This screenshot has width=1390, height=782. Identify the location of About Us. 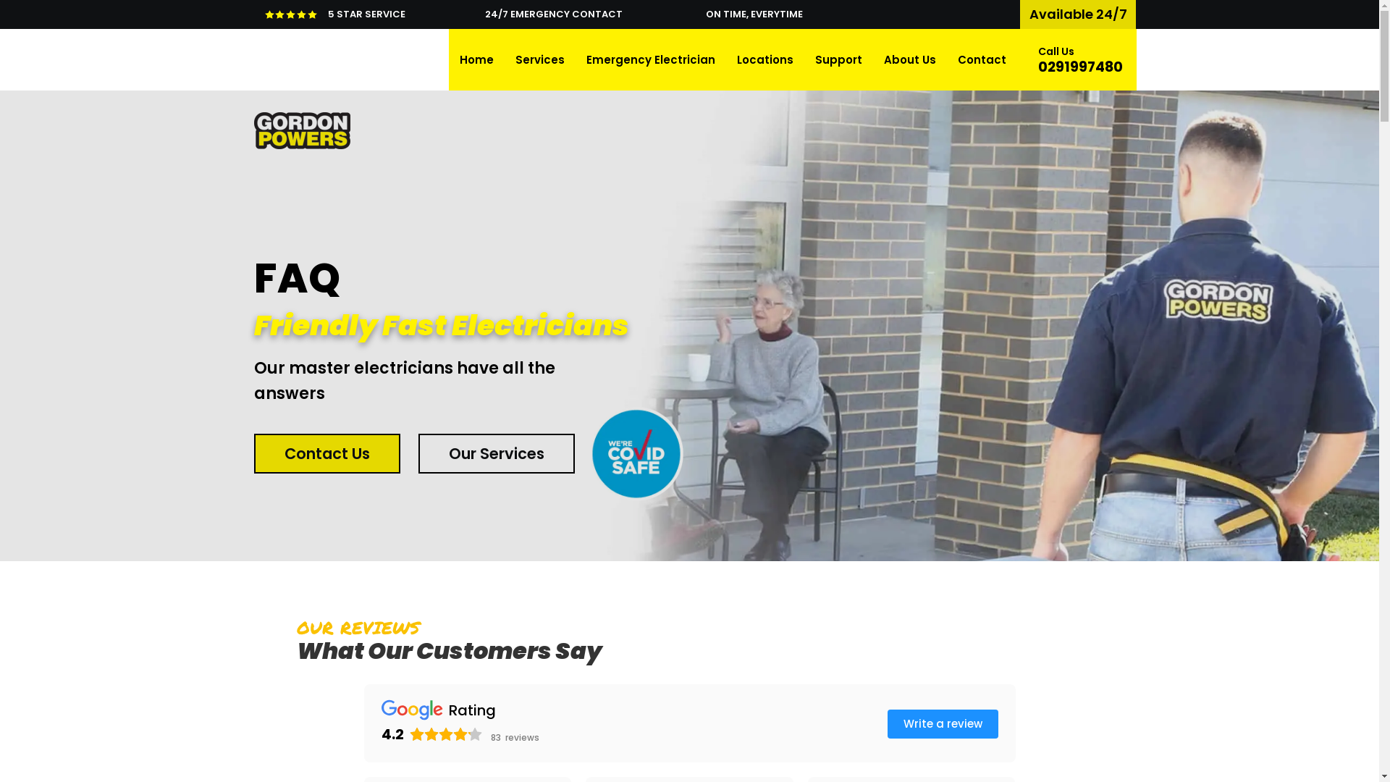
(910, 59).